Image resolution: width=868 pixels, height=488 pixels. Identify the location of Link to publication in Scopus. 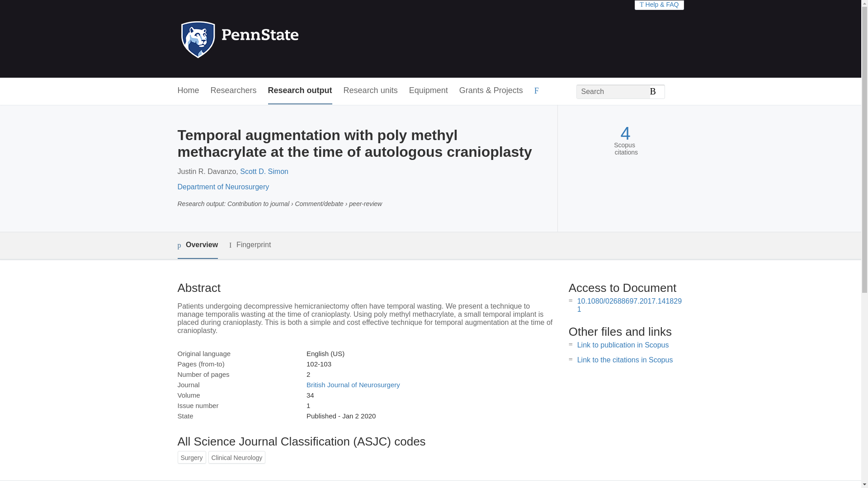
(623, 345).